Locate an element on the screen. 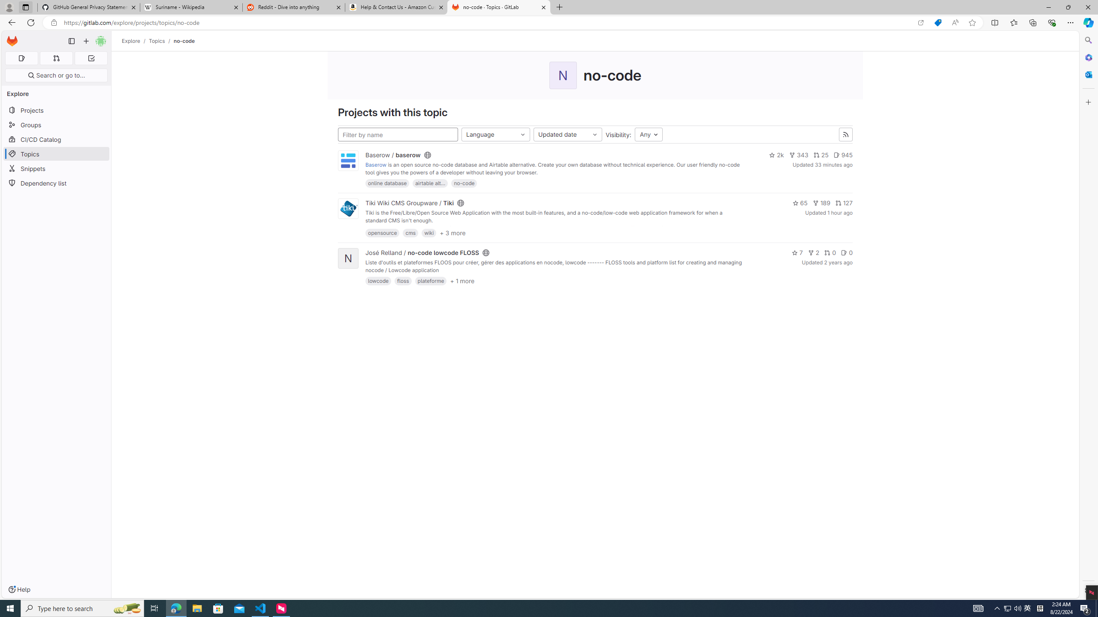 The width and height of the screenshot is (1098, 617). opensource is located at coordinates (383, 233).